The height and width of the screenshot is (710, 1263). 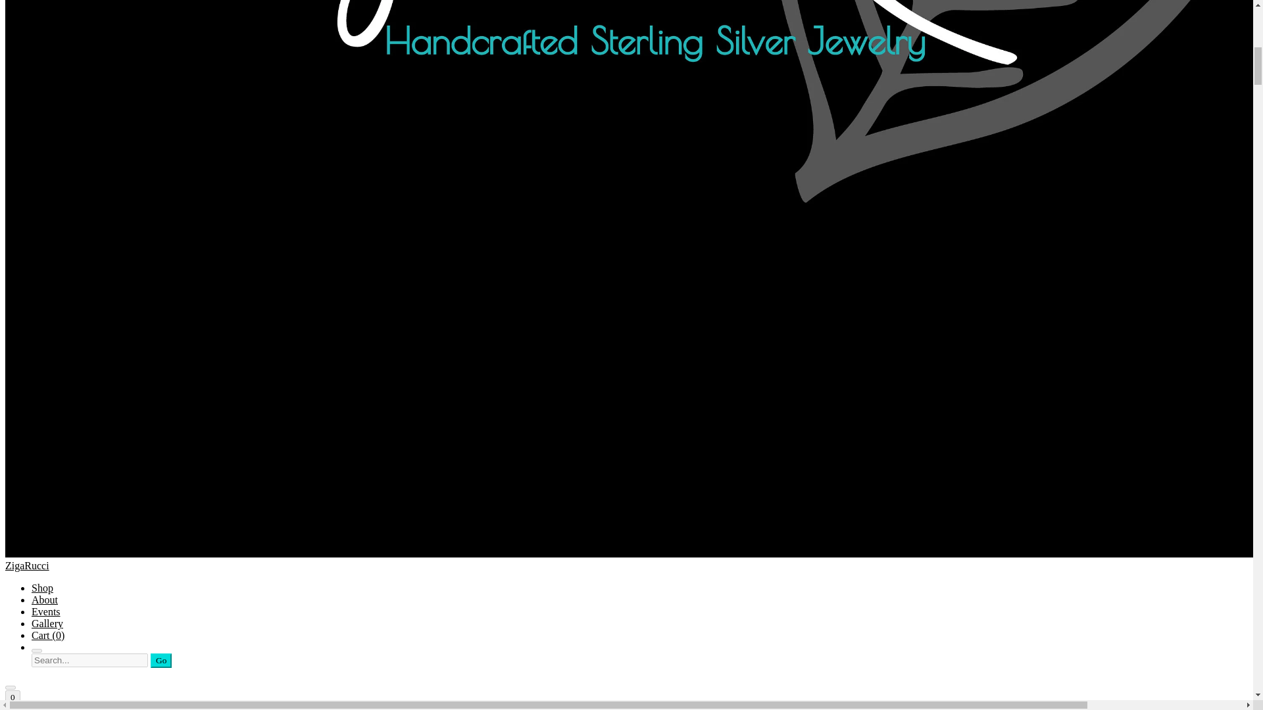 I want to click on About, so click(x=45, y=600).